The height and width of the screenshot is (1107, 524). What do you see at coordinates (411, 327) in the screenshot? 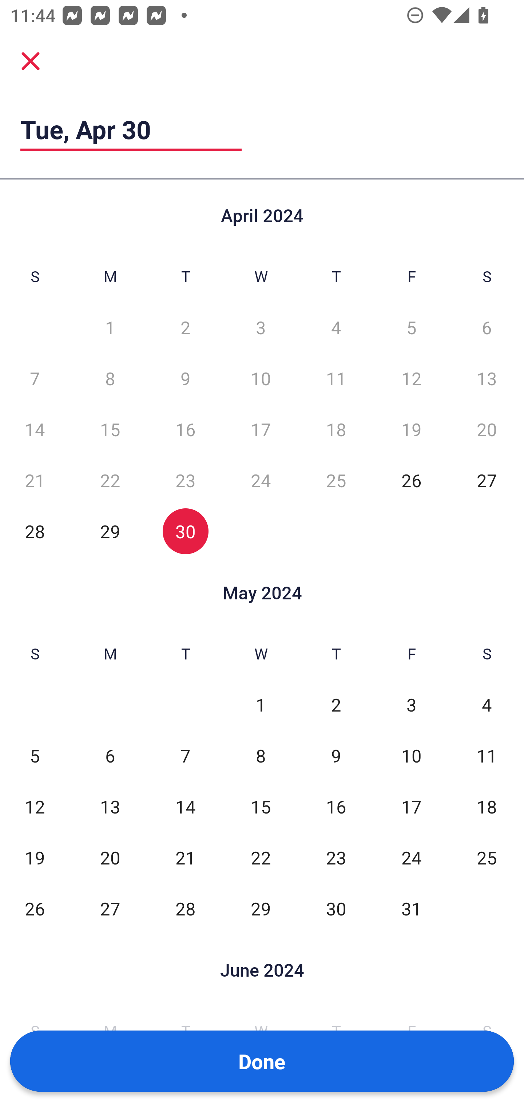
I see `5 Fri, Apr 5, Not Selected` at bounding box center [411, 327].